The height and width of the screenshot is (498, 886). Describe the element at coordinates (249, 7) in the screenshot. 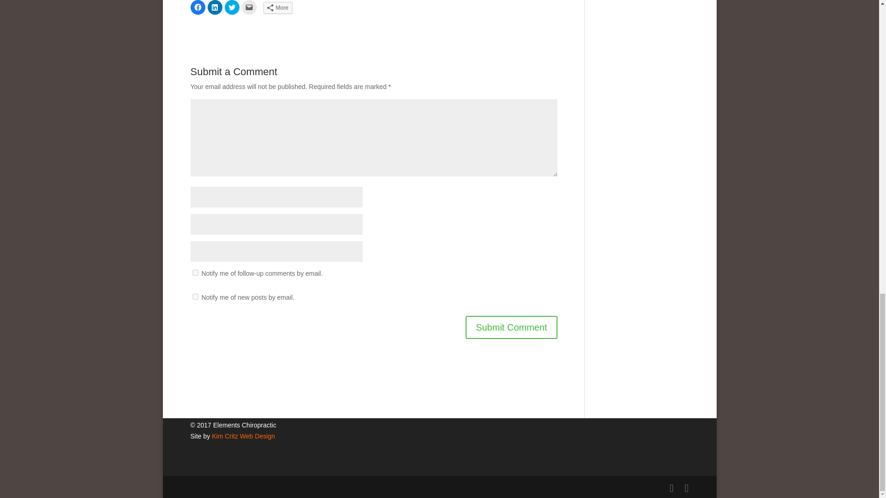

I see `Click to email a link to a friend` at that location.